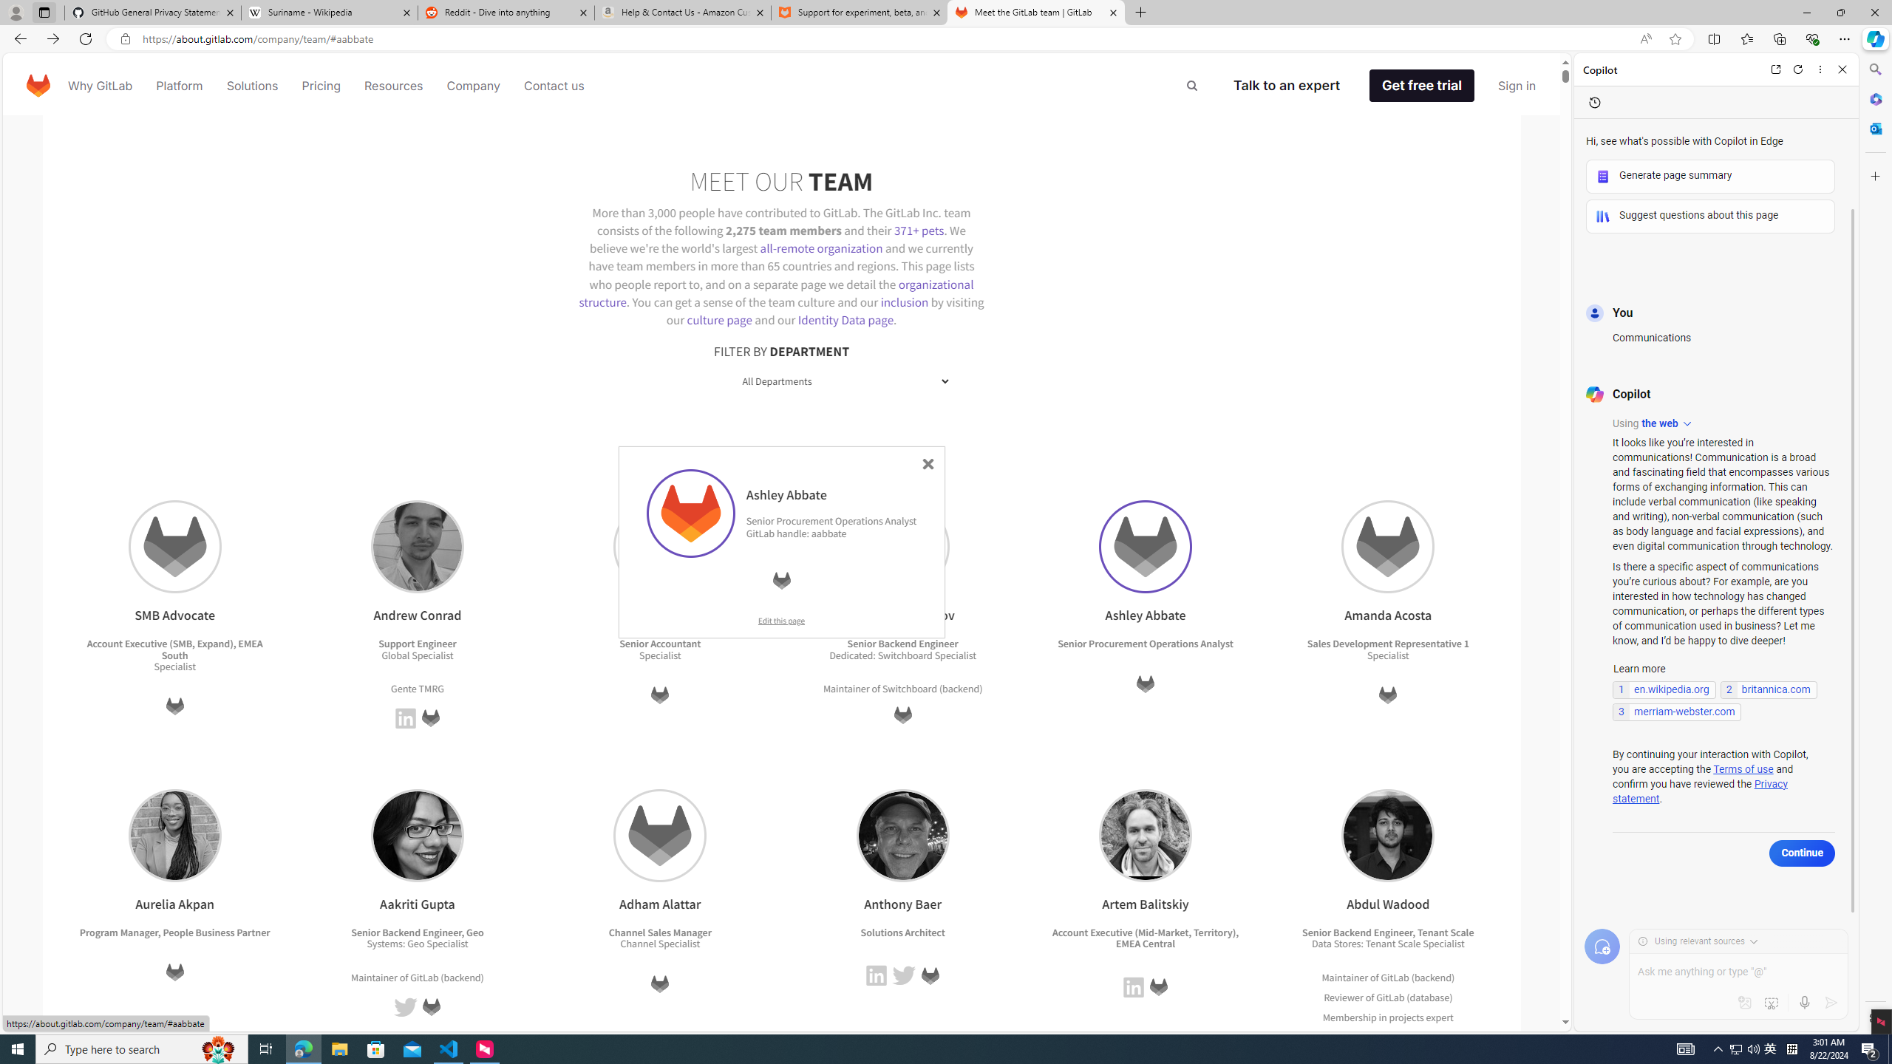  Describe the element at coordinates (38, 86) in the screenshot. I see `GitLab home page` at that location.